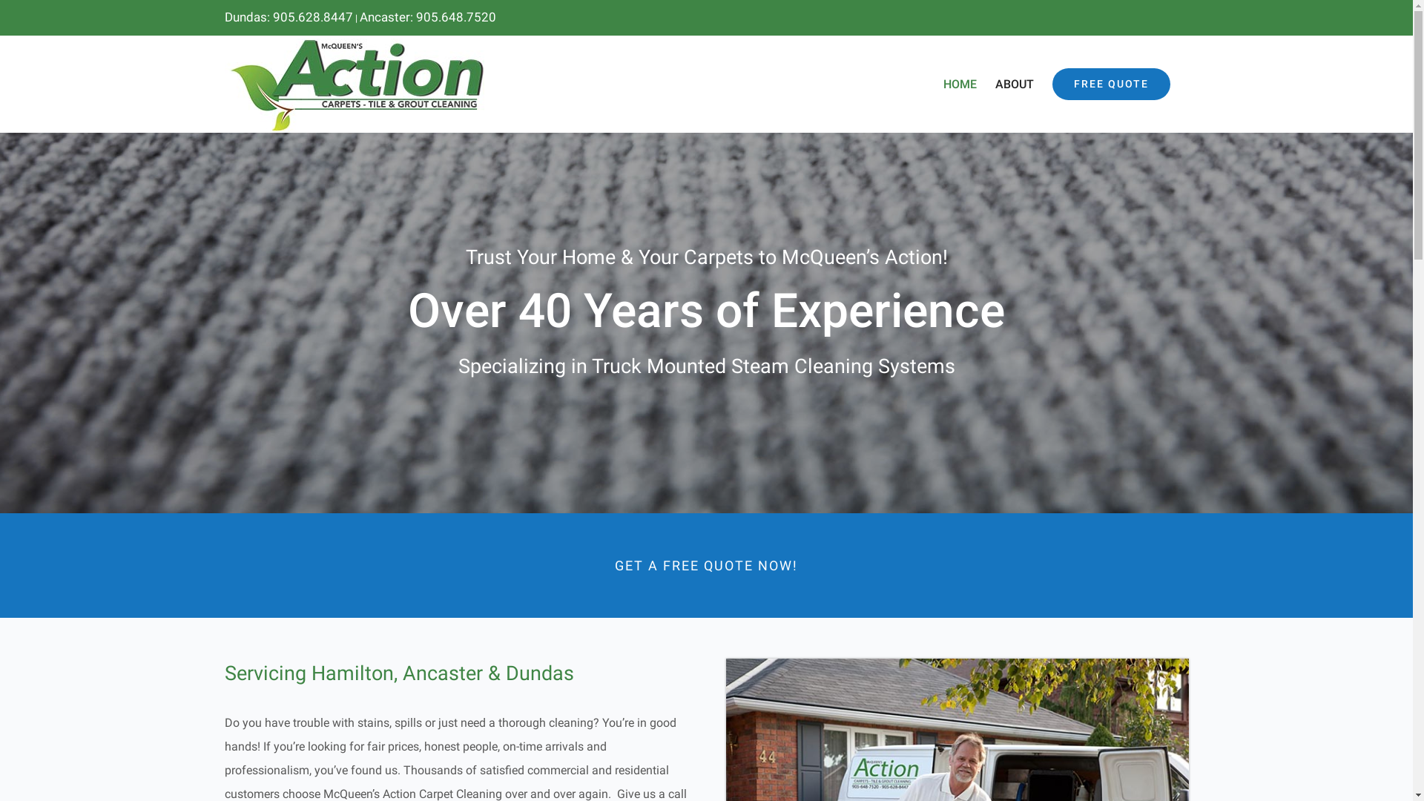  I want to click on Ancaster: 905.648.7520, so click(427, 17).